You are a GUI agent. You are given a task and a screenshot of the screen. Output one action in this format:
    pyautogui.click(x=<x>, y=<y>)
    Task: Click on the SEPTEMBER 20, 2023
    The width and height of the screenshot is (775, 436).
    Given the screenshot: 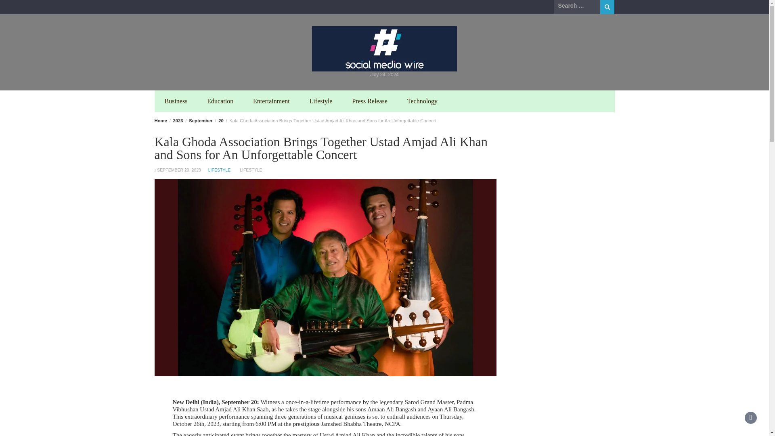 What is the action you would take?
    pyautogui.click(x=179, y=170)
    